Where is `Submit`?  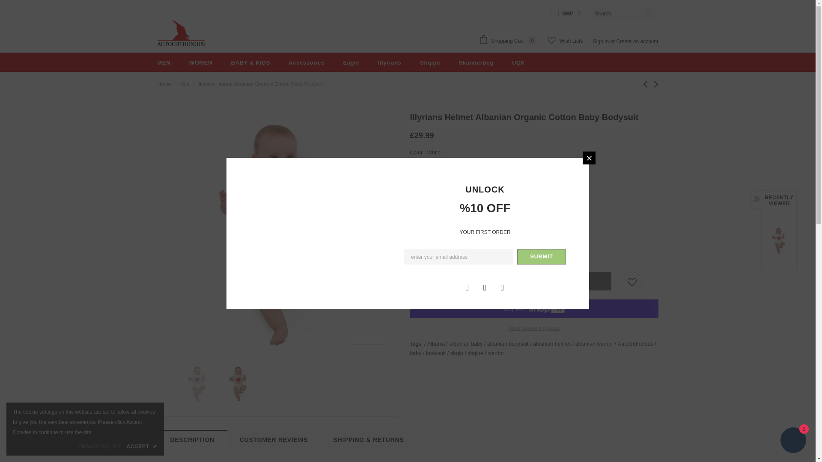
Submit is located at coordinates (541, 257).